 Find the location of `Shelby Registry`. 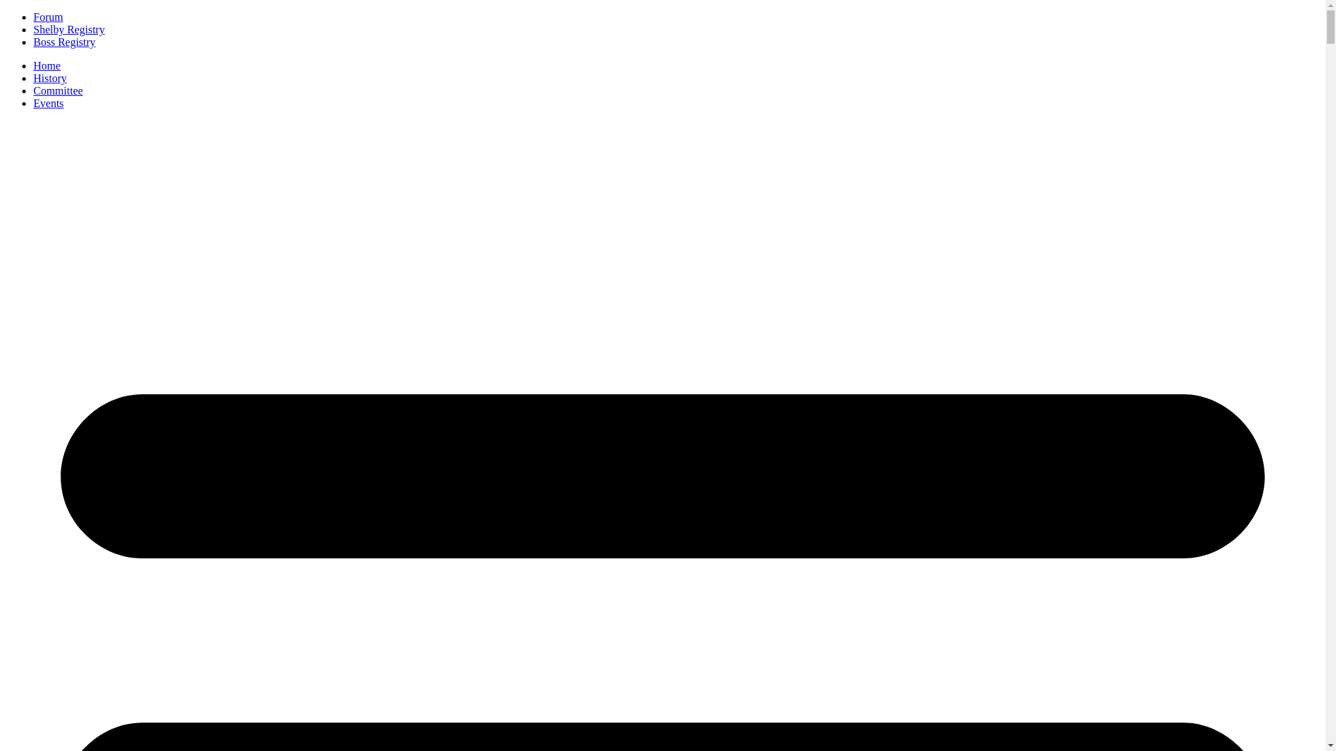

Shelby Registry is located at coordinates (70, 29).